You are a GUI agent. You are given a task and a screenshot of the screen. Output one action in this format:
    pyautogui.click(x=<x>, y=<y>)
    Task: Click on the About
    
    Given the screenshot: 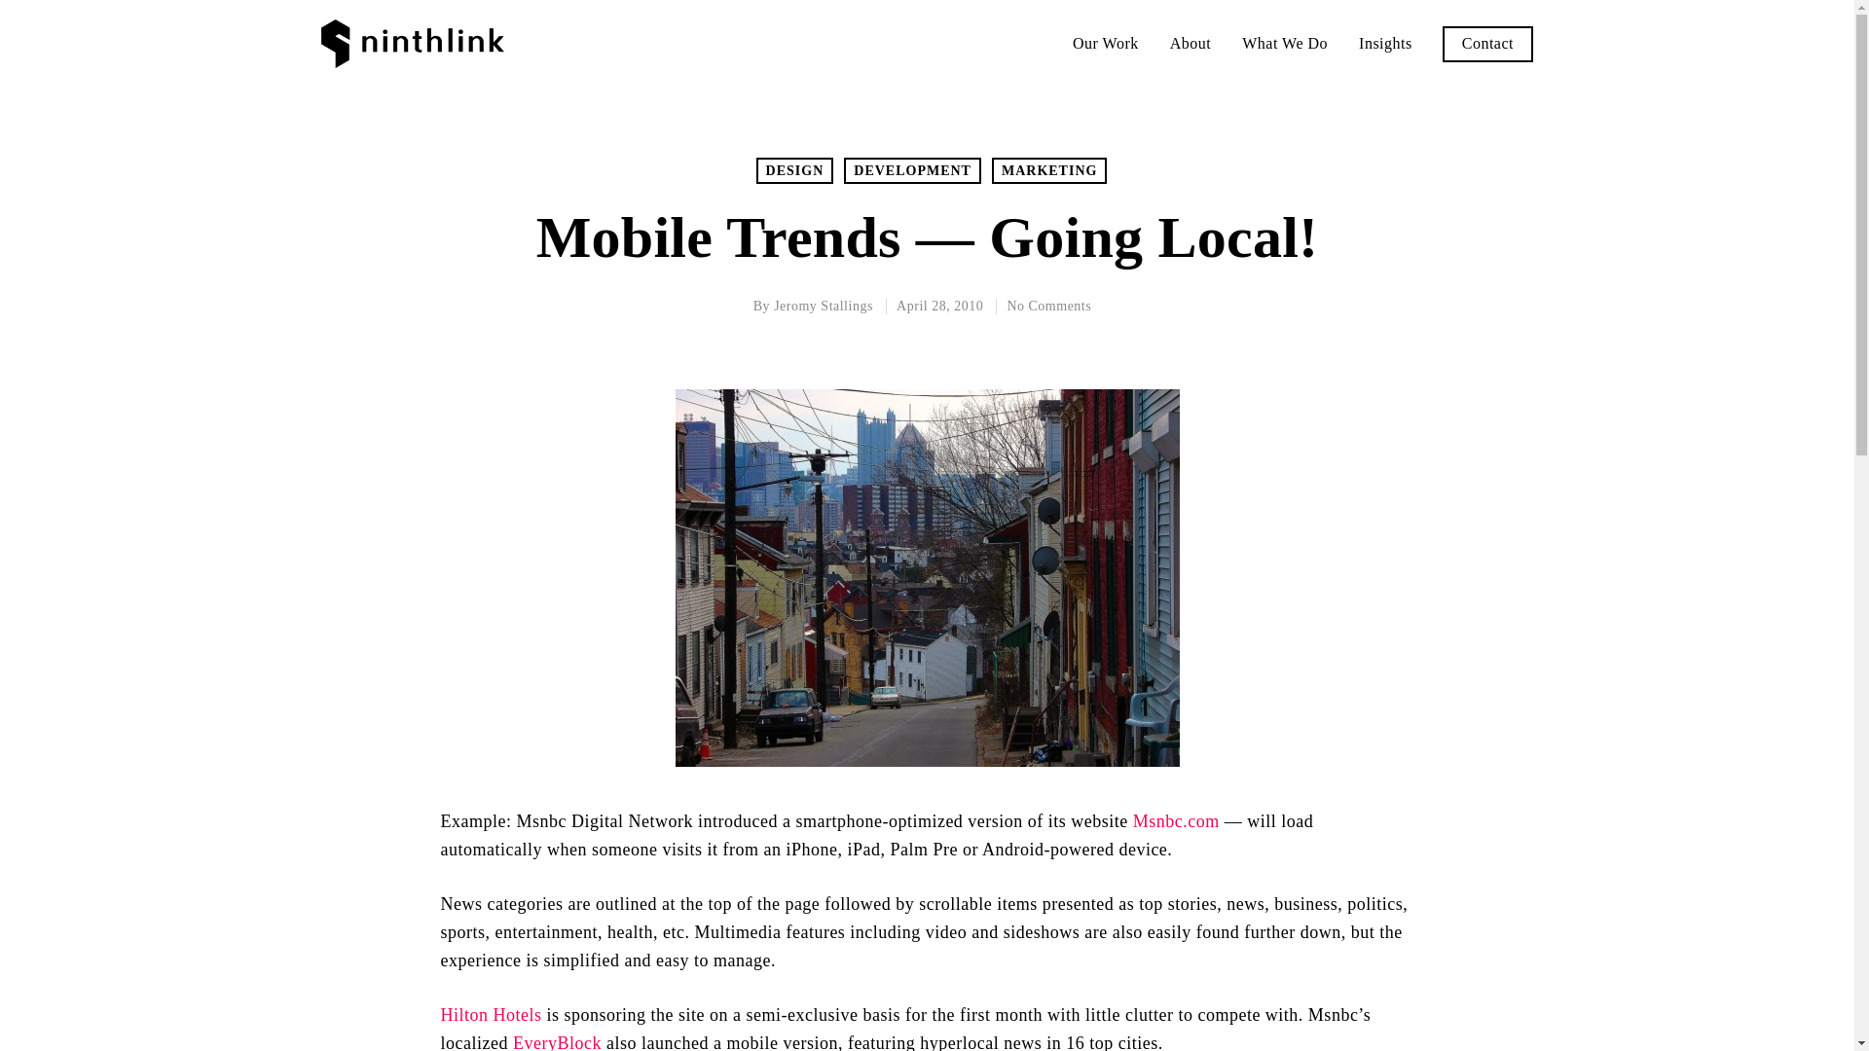 What is the action you would take?
    pyautogui.click(x=1190, y=43)
    